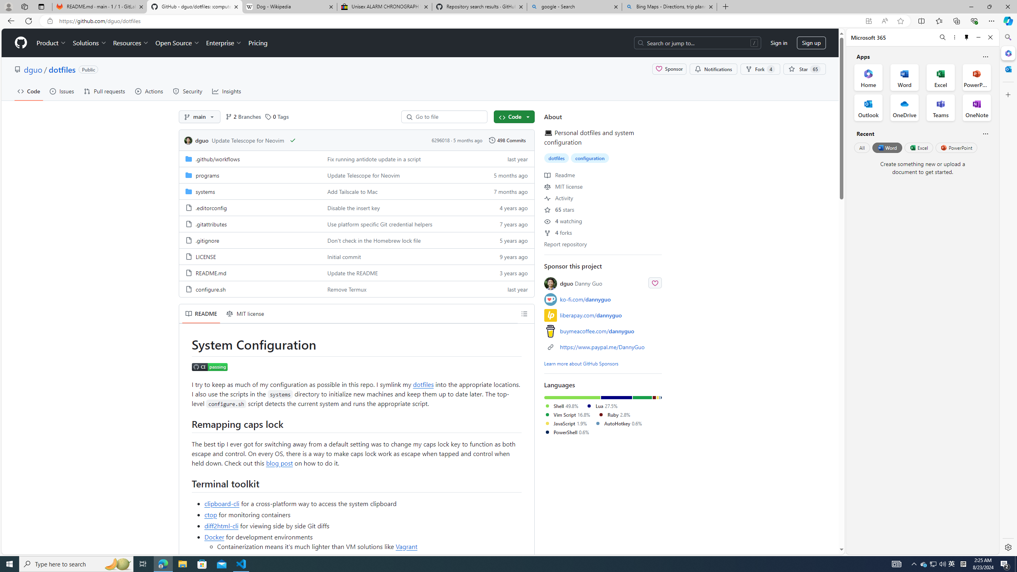 The image size is (1017, 572). What do you see at coordinates (400, 191) in the screenshot?
I see `Add Tailscale to Mac` at bounding box center [400, 191].